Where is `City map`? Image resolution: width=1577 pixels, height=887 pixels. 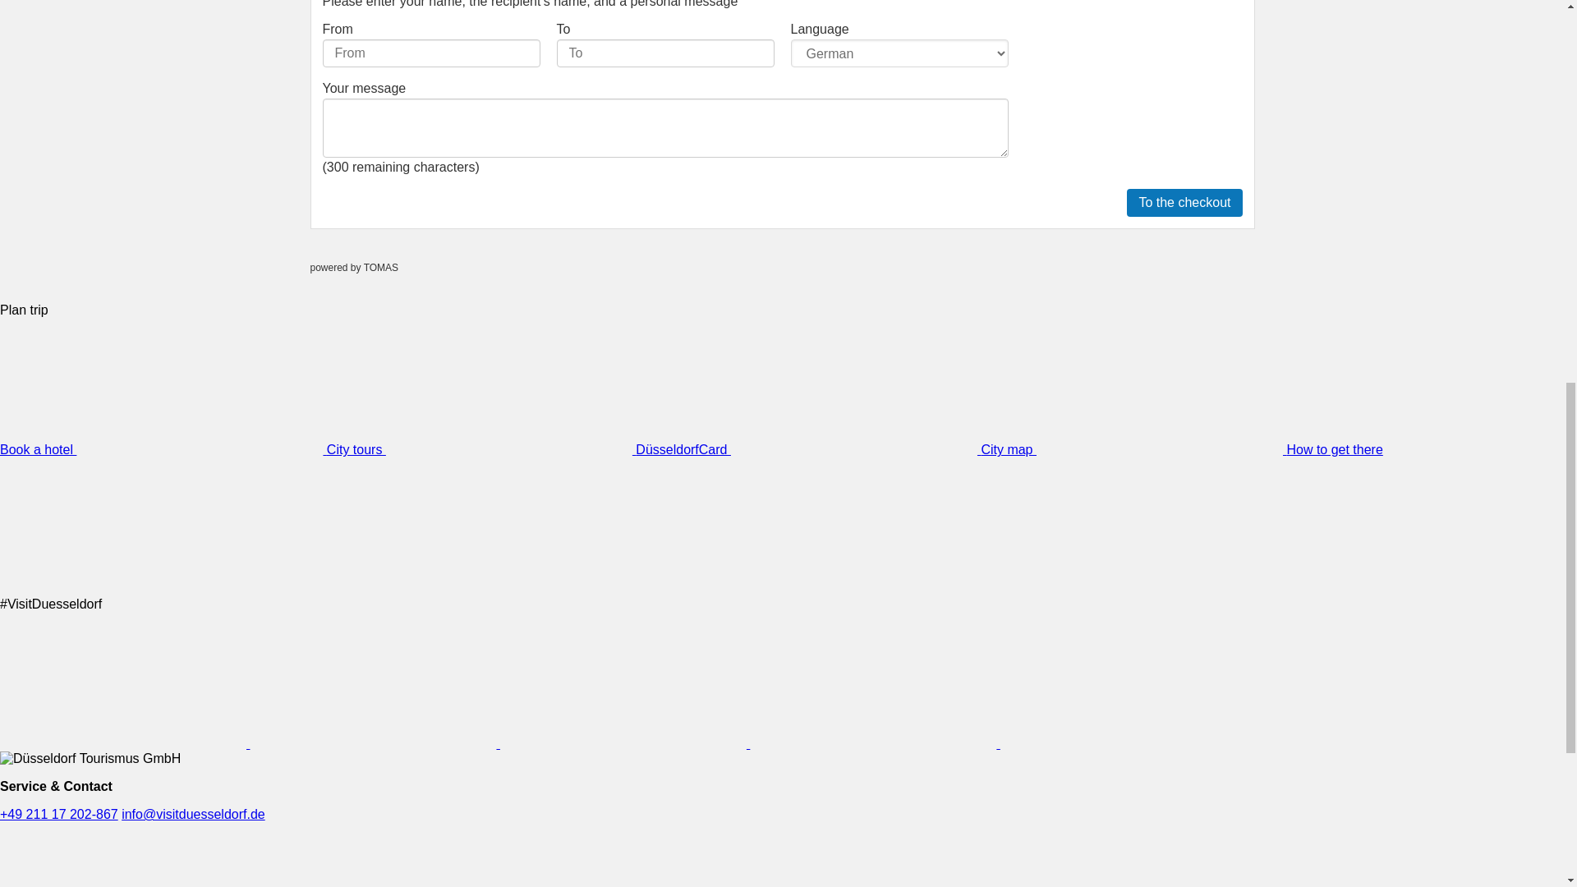
City map is located at coordinates (1133, 449).